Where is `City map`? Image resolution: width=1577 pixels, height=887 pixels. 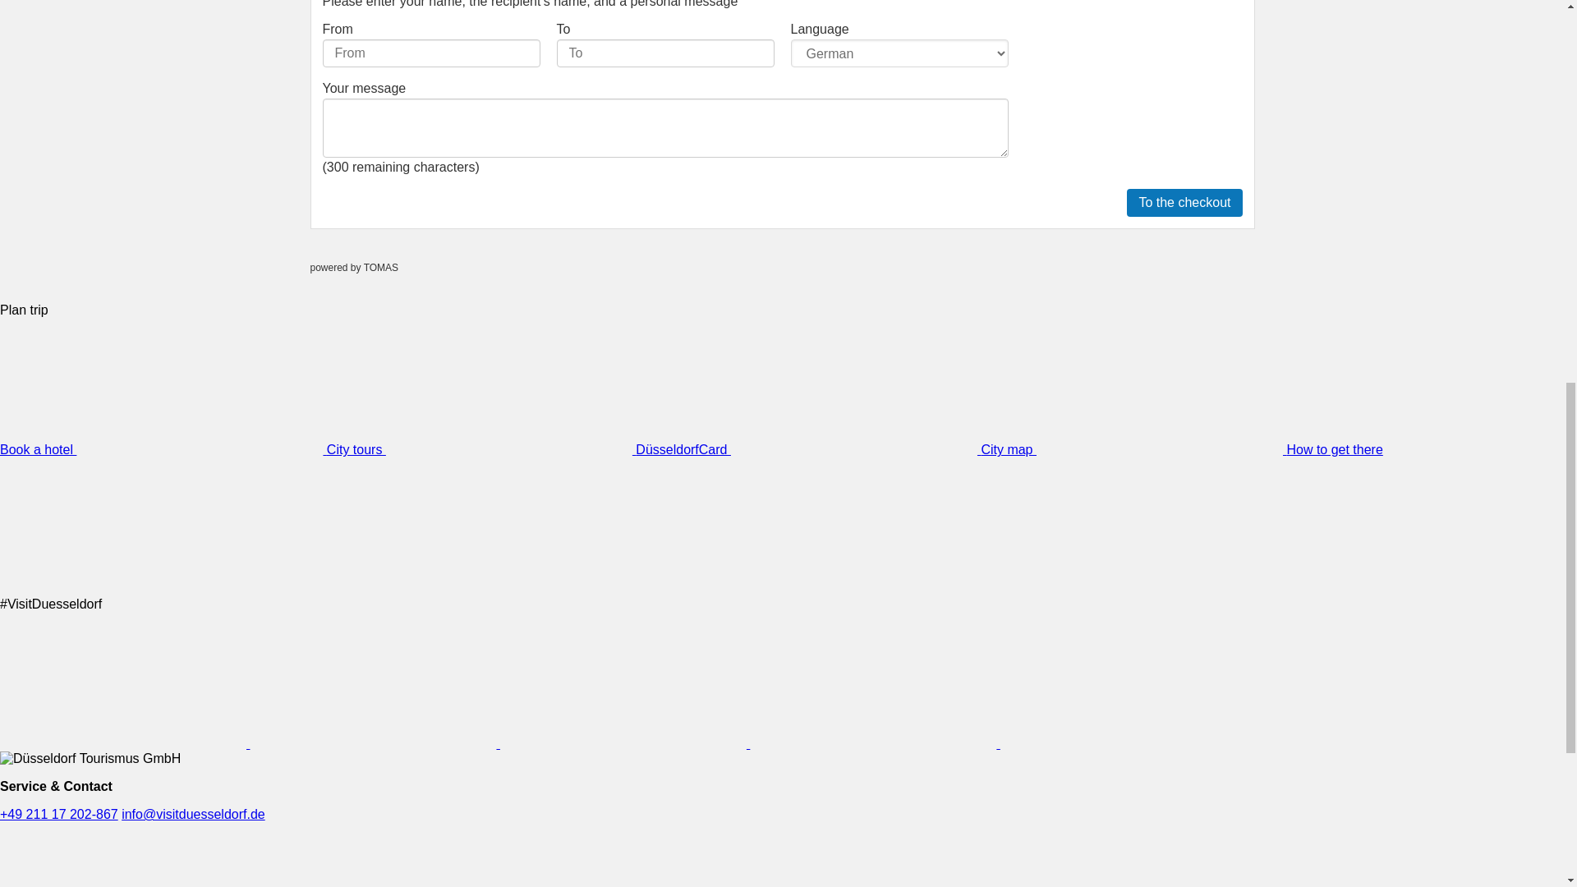
City map is located at coordinates (1133, 449).